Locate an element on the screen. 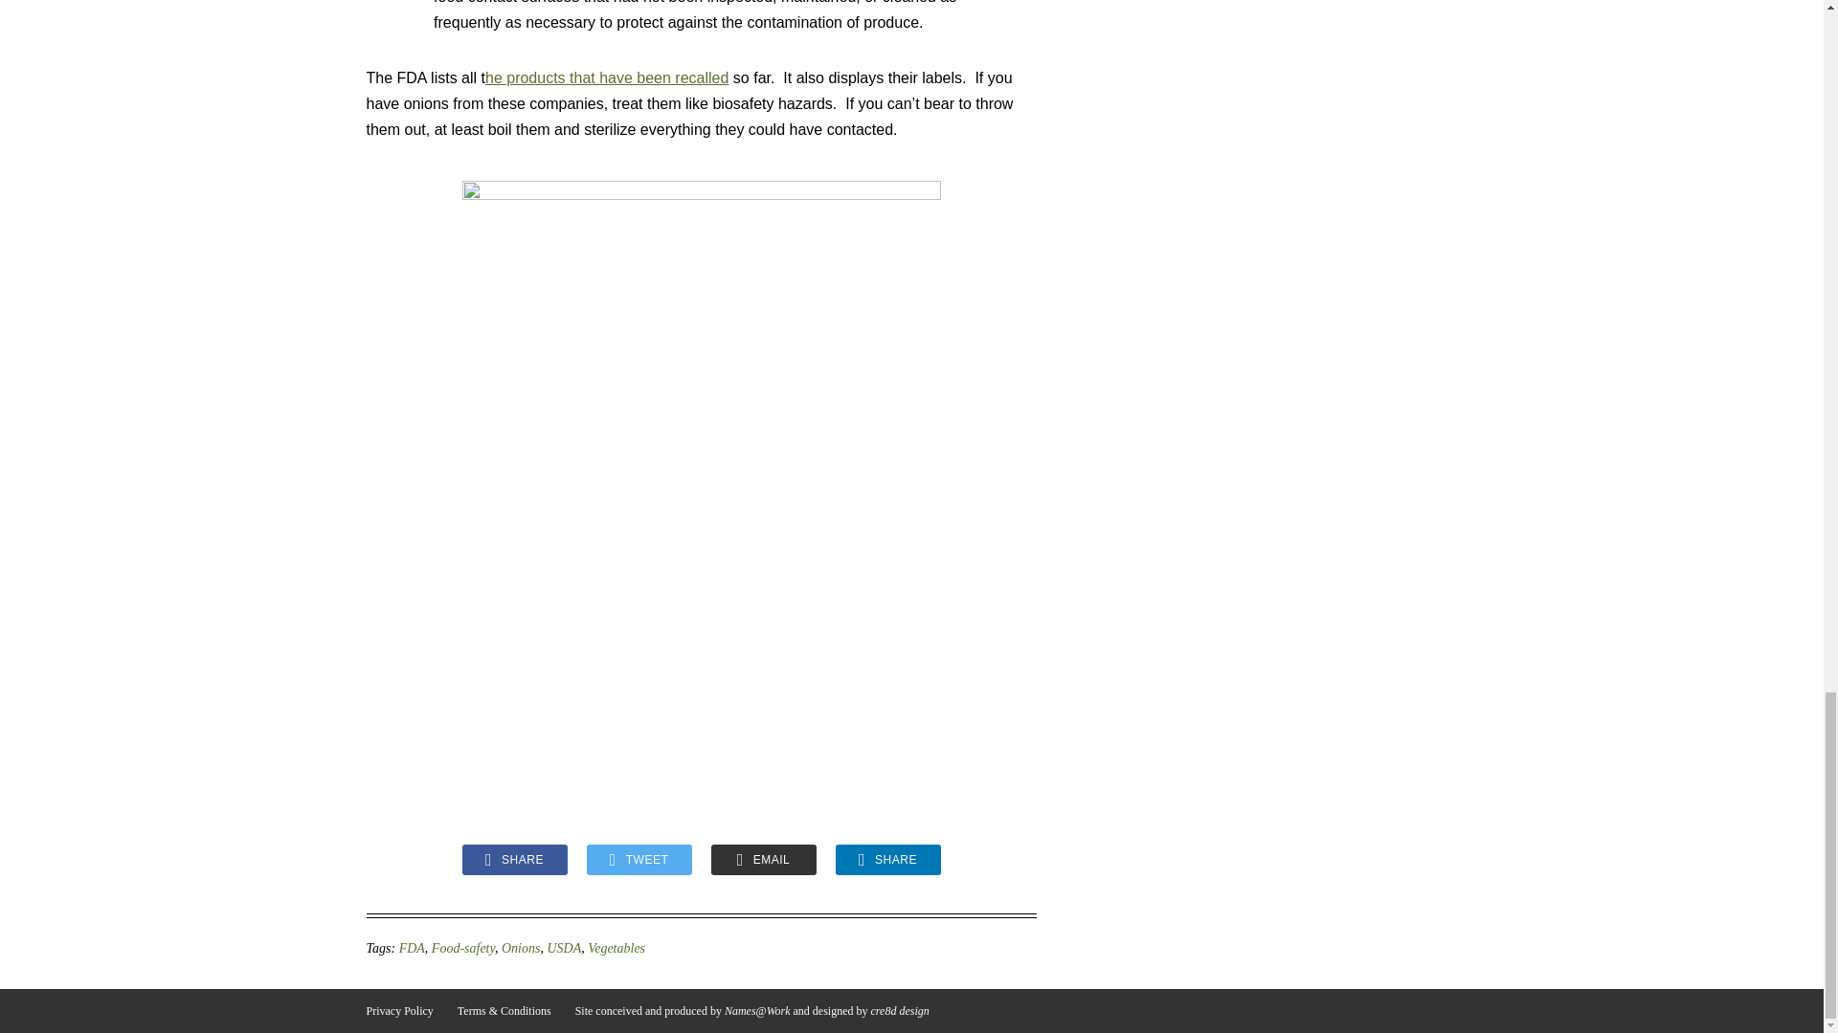 Image resolution: width=1838 pixels, height=1033 pixels. FDA is located at coordinates (412, 948).